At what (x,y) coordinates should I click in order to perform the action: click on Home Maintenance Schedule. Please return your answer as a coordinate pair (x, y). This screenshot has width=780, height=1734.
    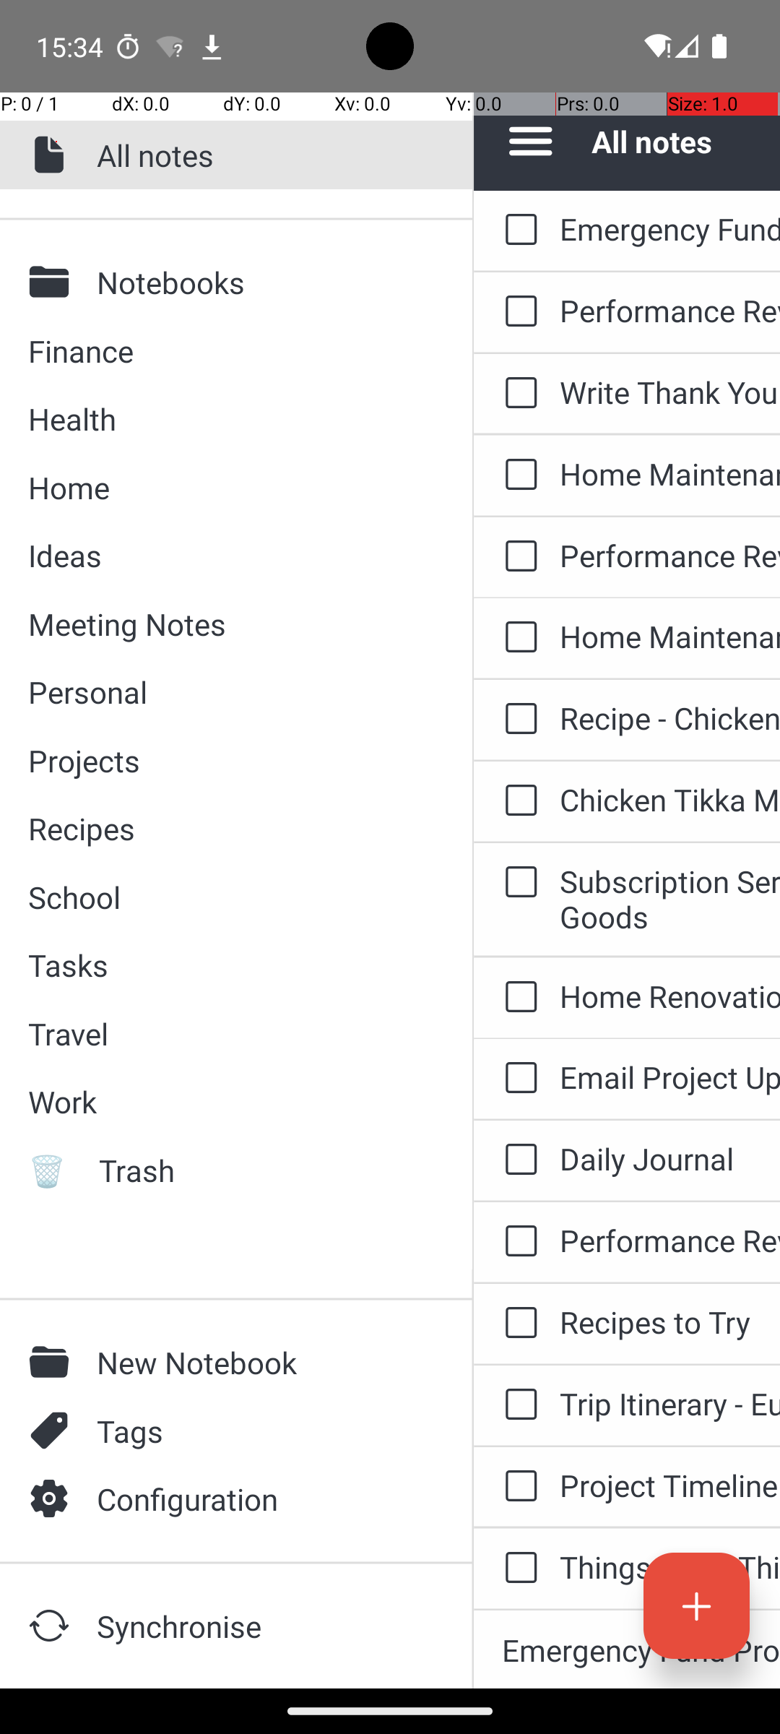
    Looking at the image, I should click on (670, 473).